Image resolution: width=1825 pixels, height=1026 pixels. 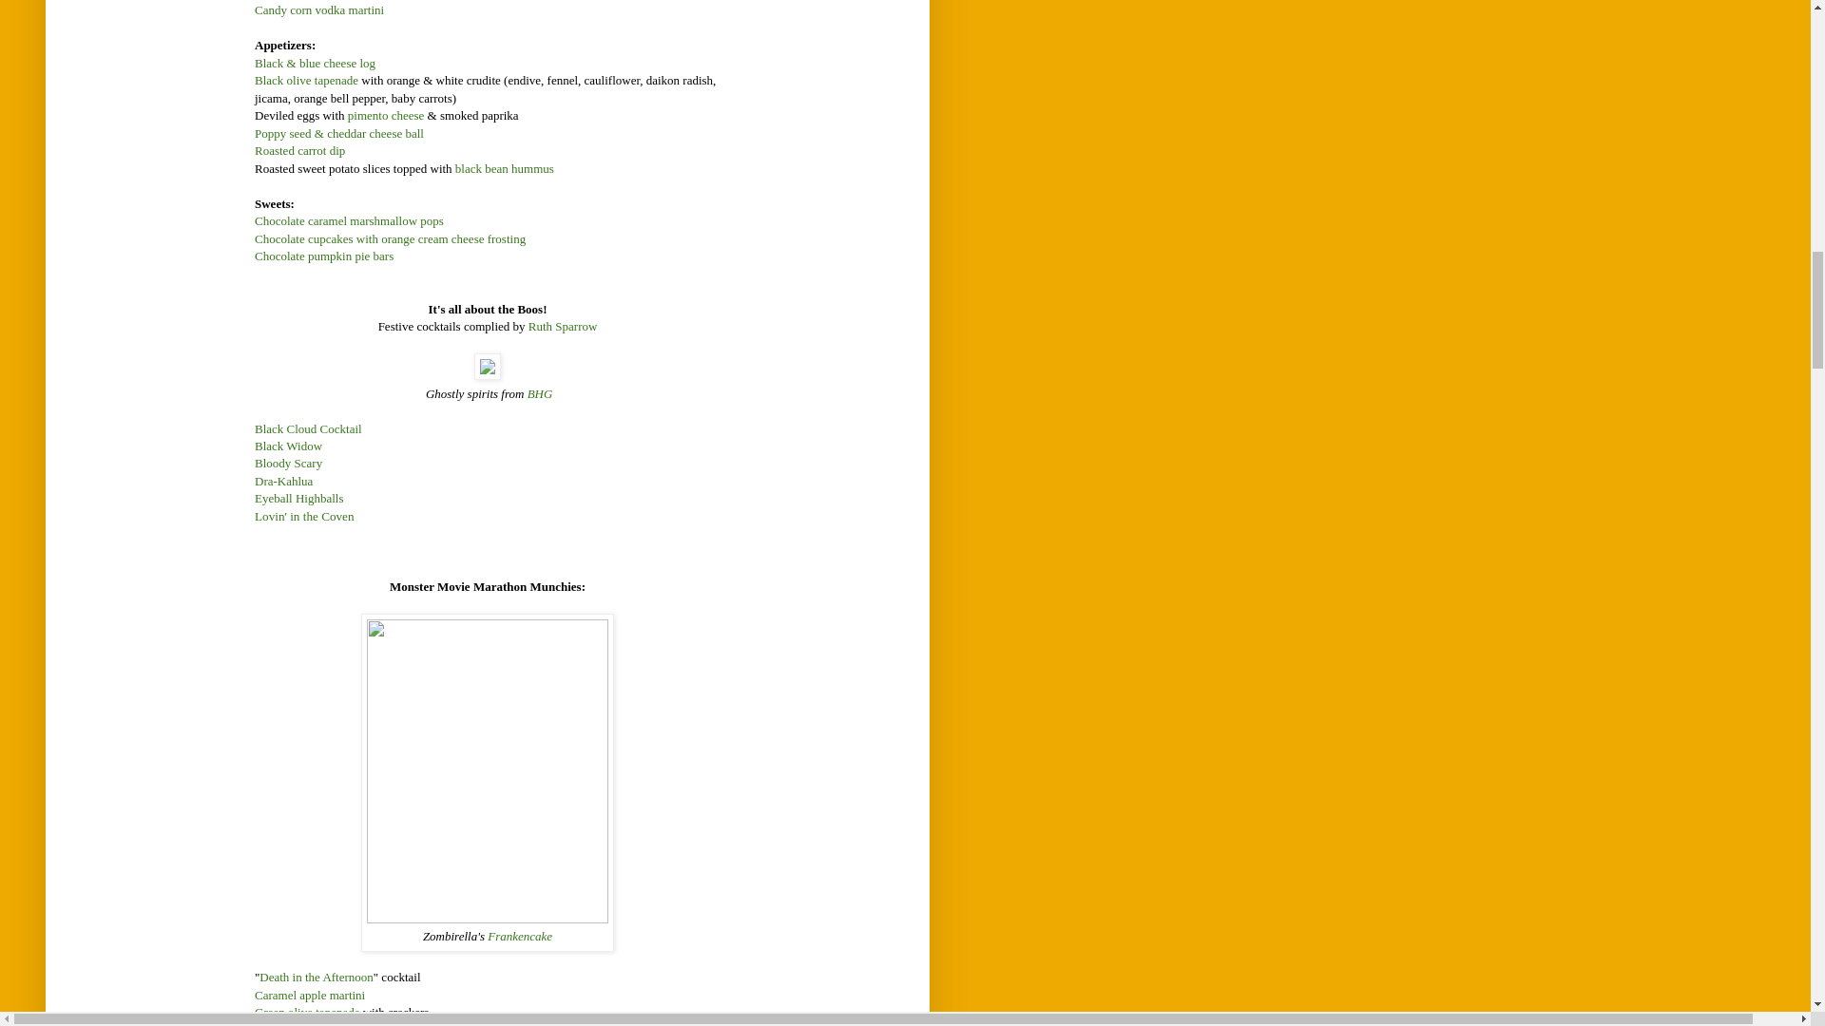 What do you see at coordinates (299, 498) in the screenshot?
I see `Eyeball Highballs` at bounding box center [299, 498].